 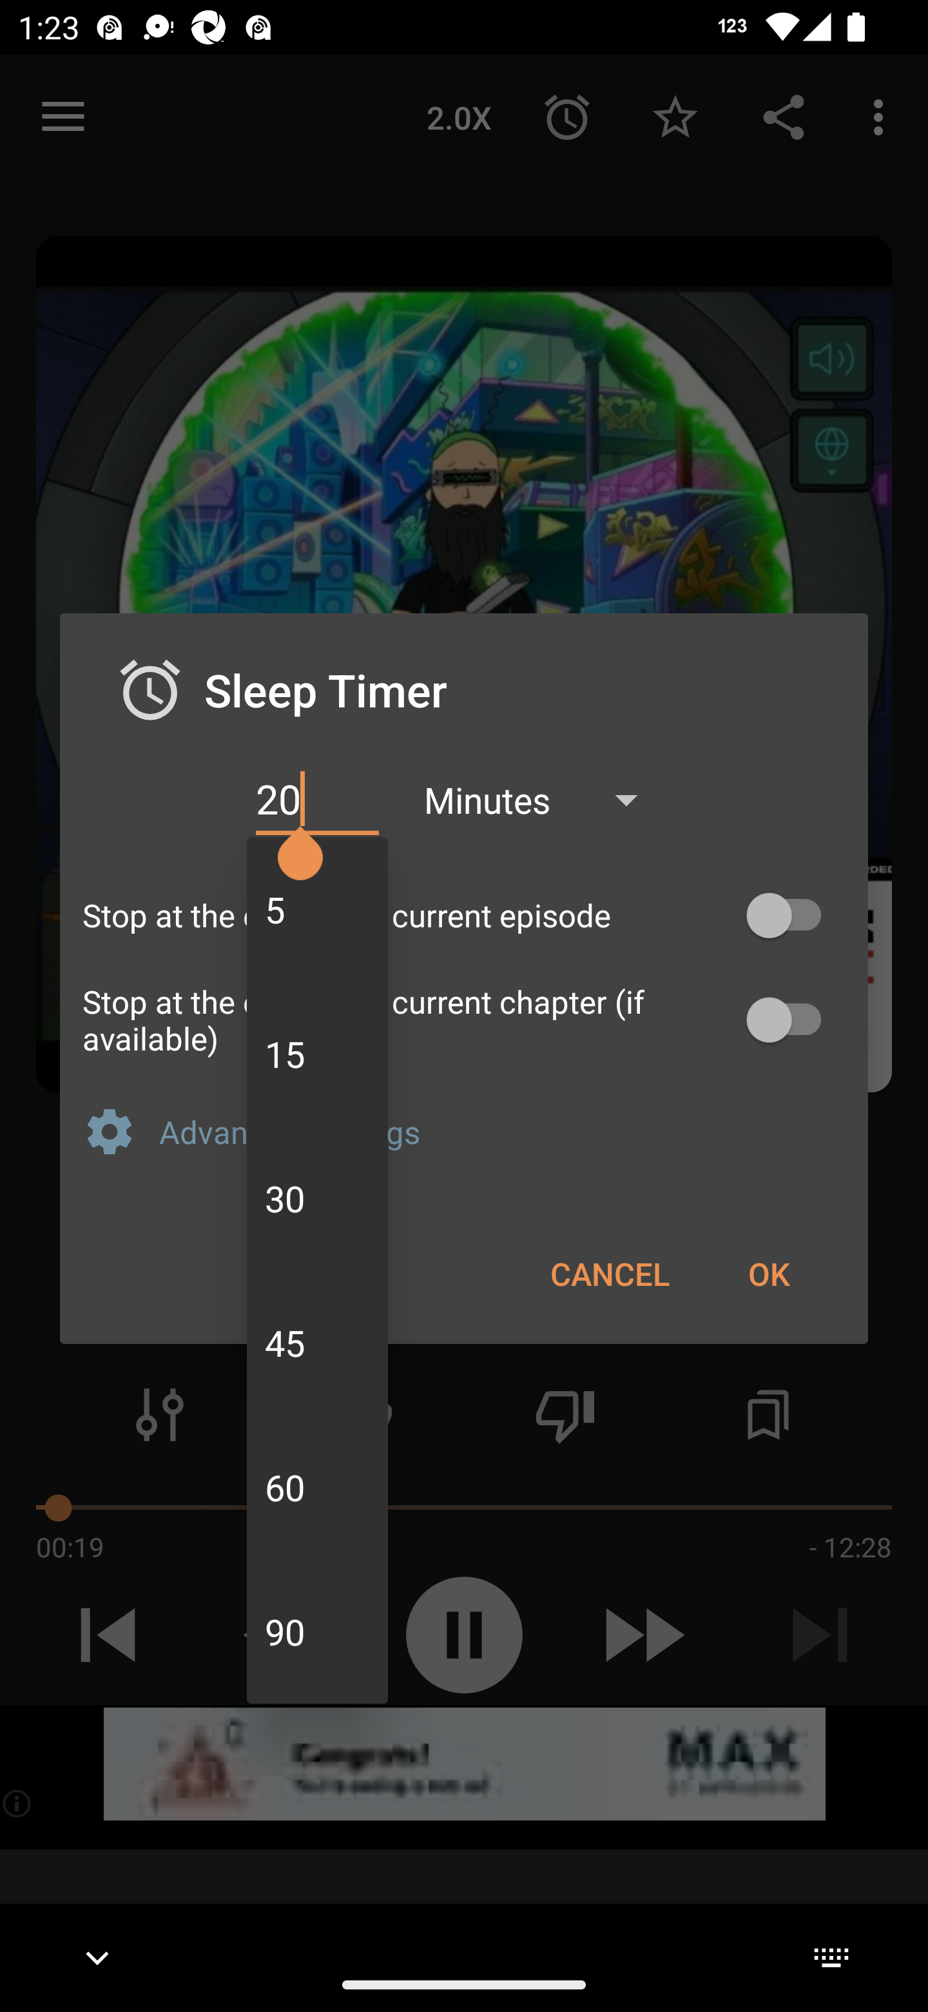 What do you see at coordinates (543, 800) in the screenshot?
I see `Minutes` at bounding box center [543, 800].